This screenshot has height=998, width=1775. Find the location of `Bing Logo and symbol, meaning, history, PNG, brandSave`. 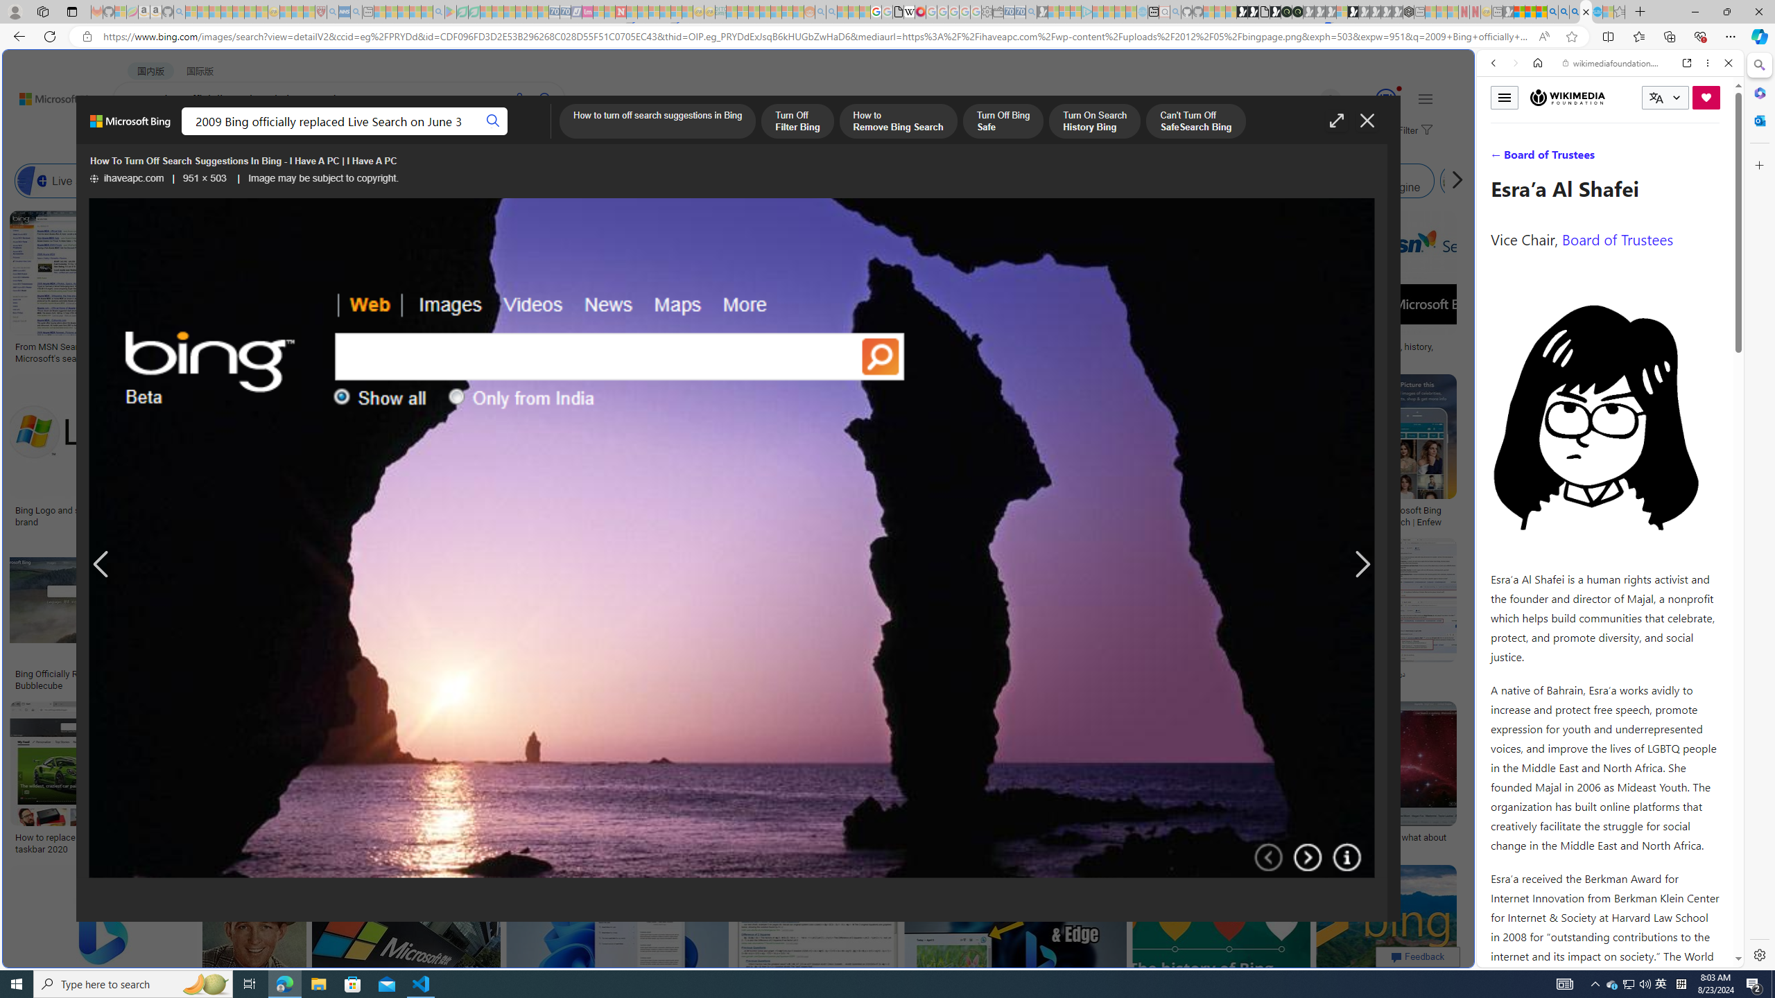

Bing Logo and symbol, meaning, history, PNG, brandSave is located at coordinates (121, 453).